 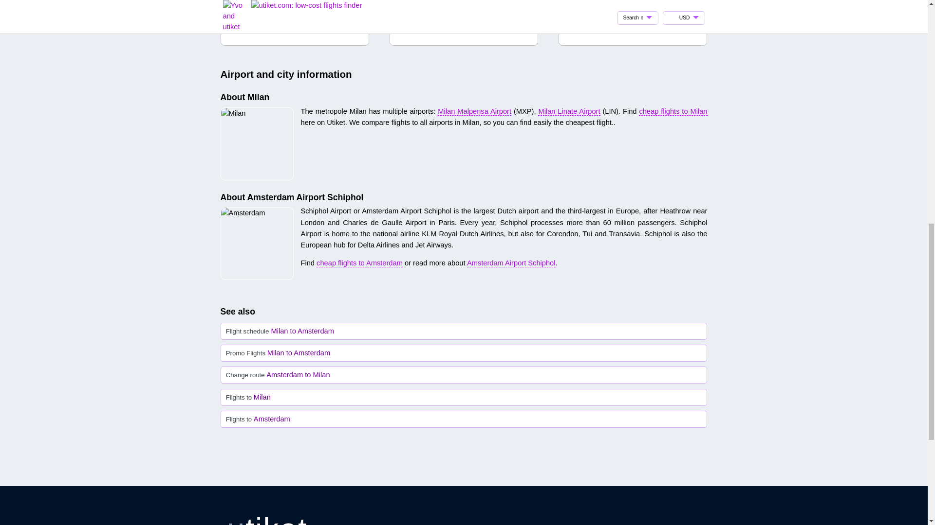 What do you see at coordinates (474, 111) in the screenshot?
I see `Milan Malpensa Airport` at bounding box center [474, 111].